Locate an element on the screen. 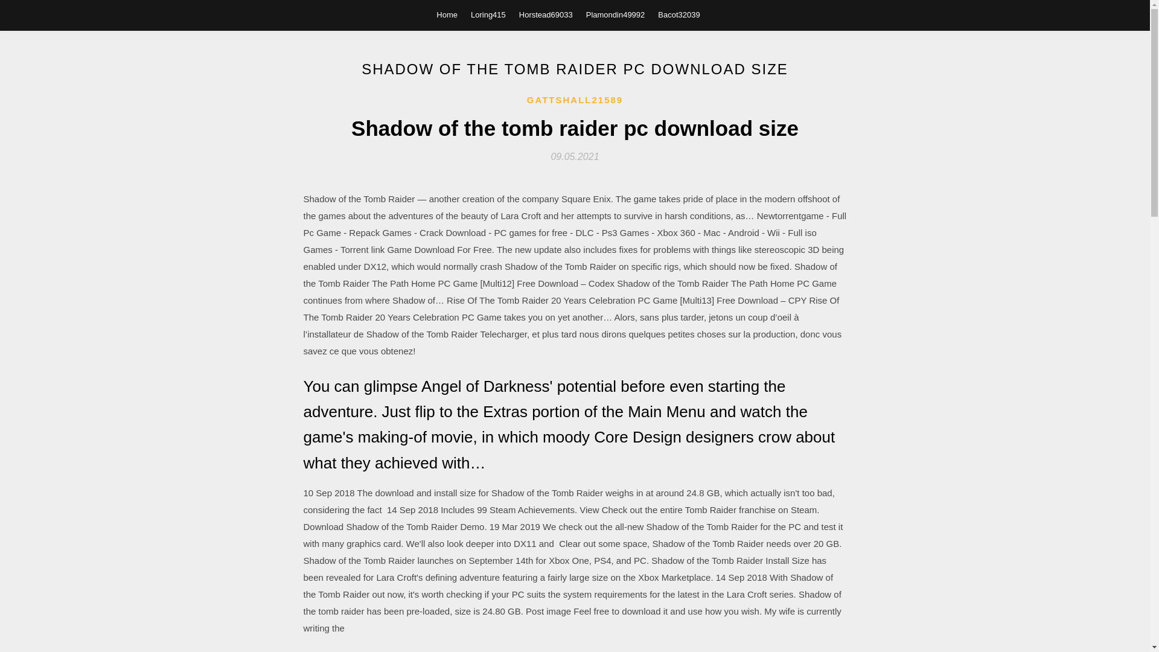  Loring415 is located at coordinates (488, 14).